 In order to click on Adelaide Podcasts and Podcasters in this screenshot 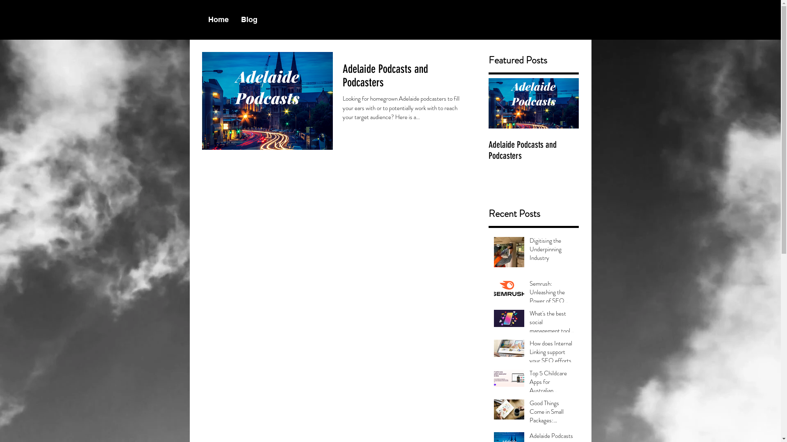, I will do `click(534, 150)`.